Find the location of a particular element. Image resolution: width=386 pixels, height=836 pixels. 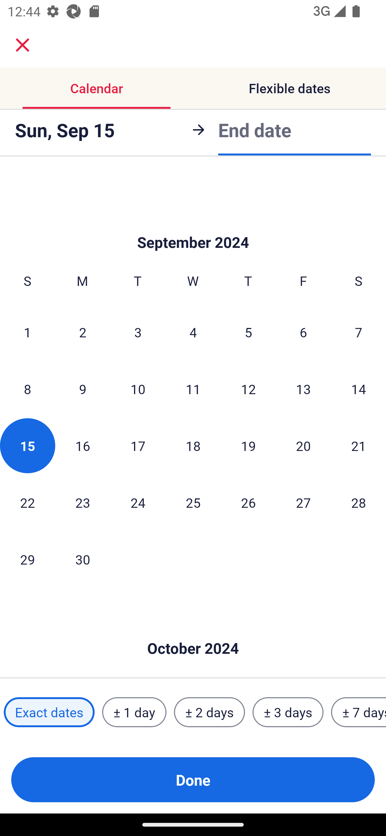

17 Tuesday, September 17, 2024 is located at coordinates (138, 445).